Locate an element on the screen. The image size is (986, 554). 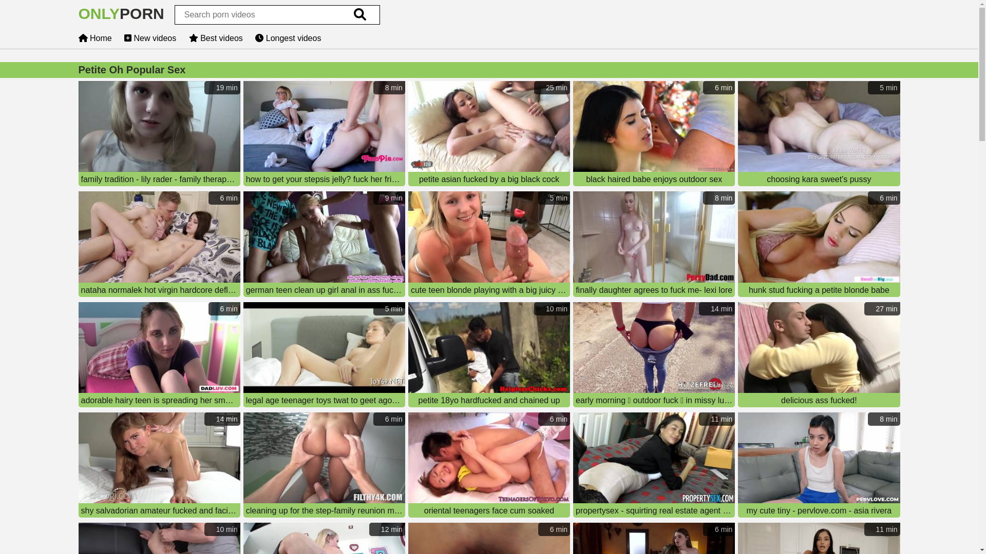
27 min
delicious ass fucked! is located at coordinates (819, 356).